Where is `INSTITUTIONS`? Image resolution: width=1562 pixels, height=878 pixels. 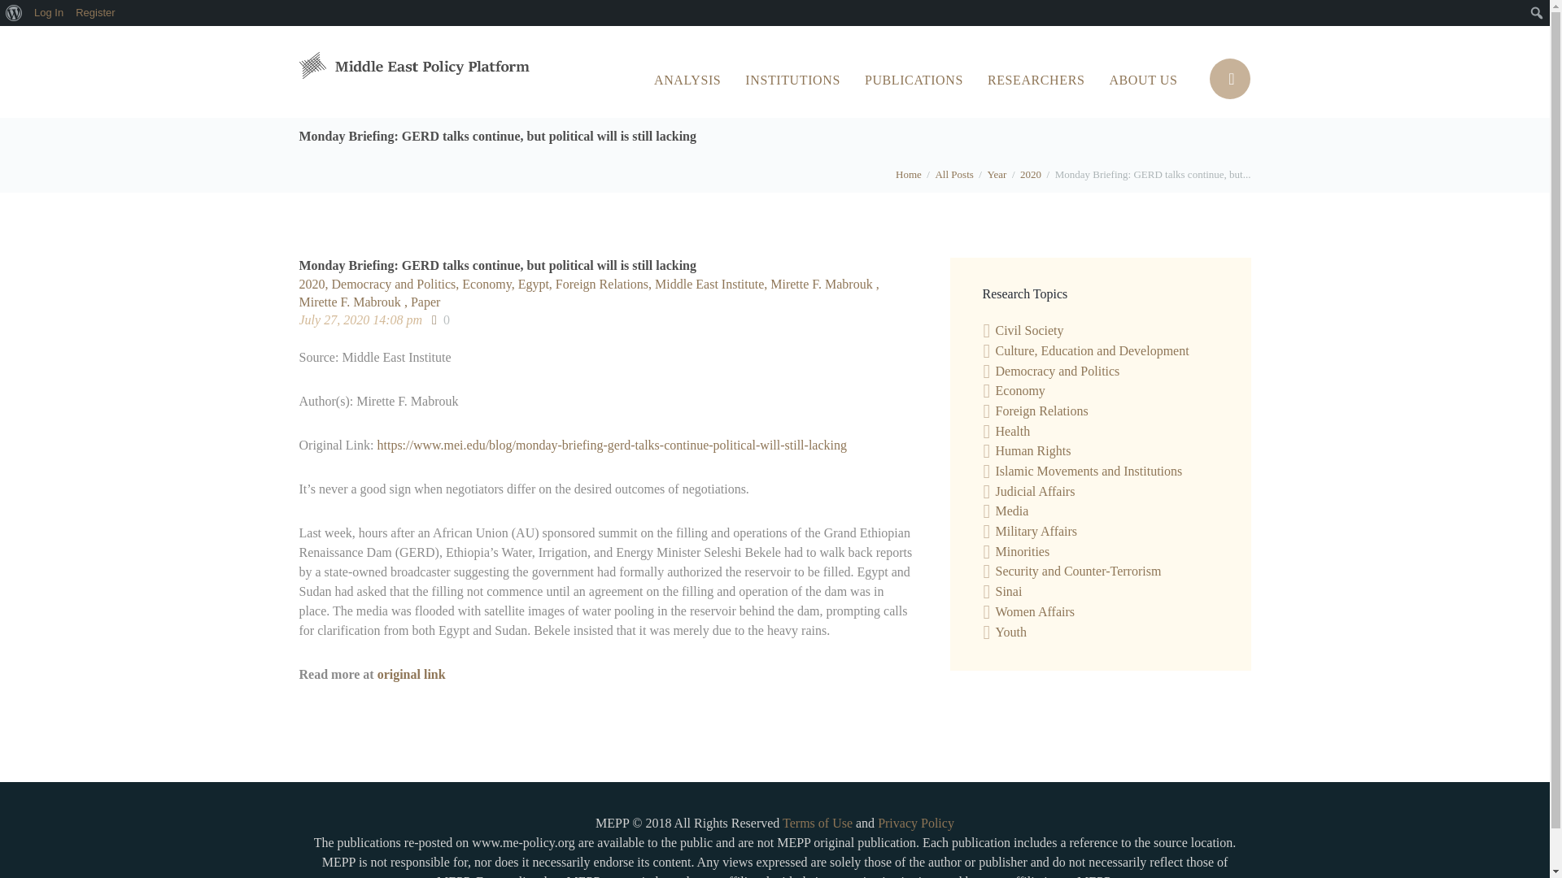
INSTITUTIONS is located at coordinates (792, 80).